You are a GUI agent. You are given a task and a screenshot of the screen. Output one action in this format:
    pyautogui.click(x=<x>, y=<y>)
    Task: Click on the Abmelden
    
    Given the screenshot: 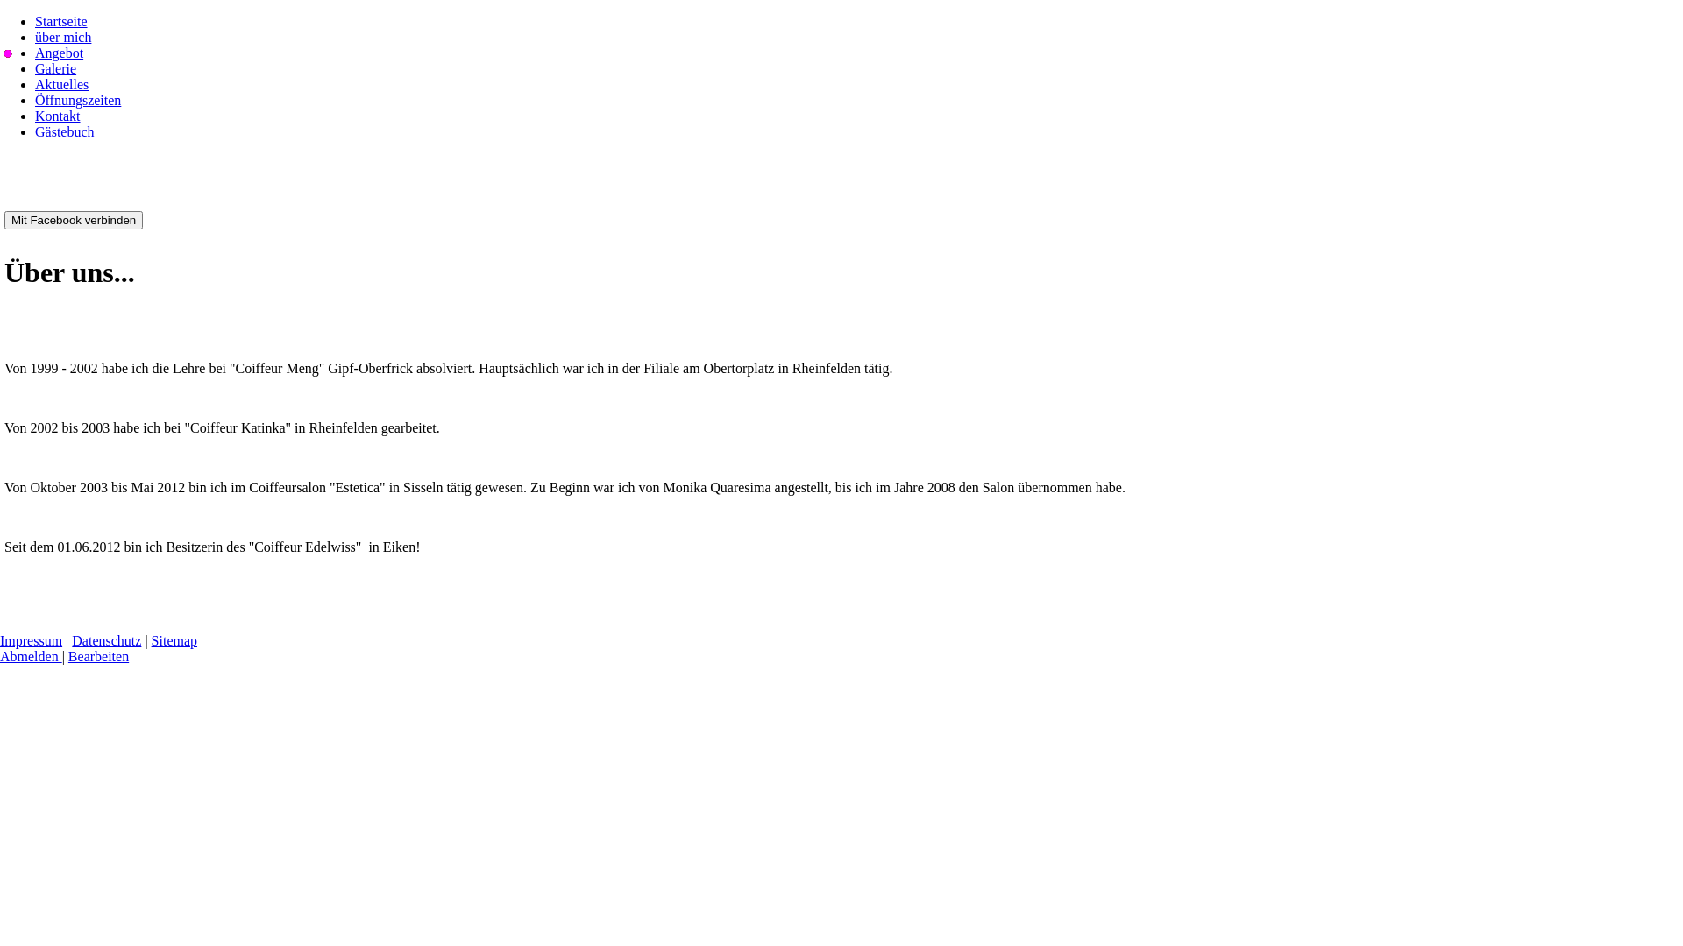 What is the action you would take?
    pyautogui.click(x=32, y=657)
    